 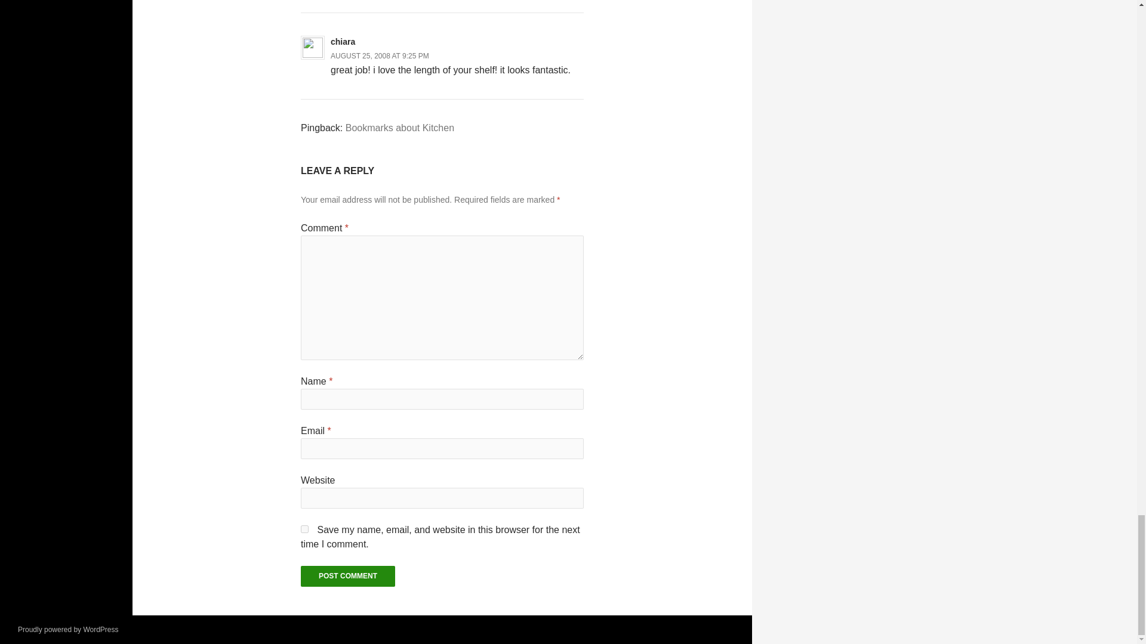 What do you see at coordinates (380, 56) in the screenshot?
I see `AUGUST 25, 2008 AT 9:25 PM` at bounding box center [380, 56].